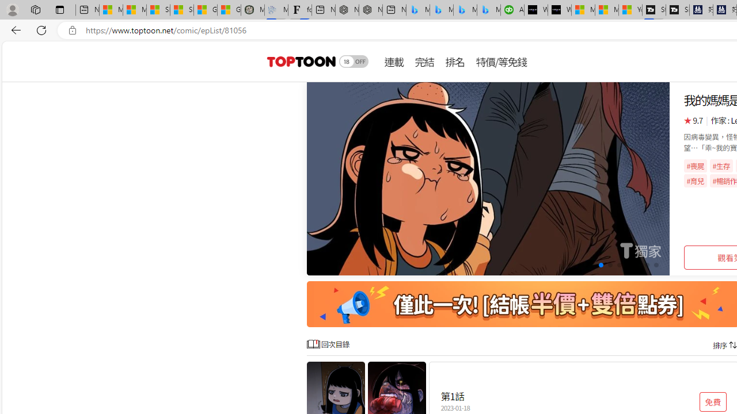  Describe the element at coordinates (182, 10) in the screenshot. I see `Shanghai, China weather forecast | Microsoft Weather` at that location.